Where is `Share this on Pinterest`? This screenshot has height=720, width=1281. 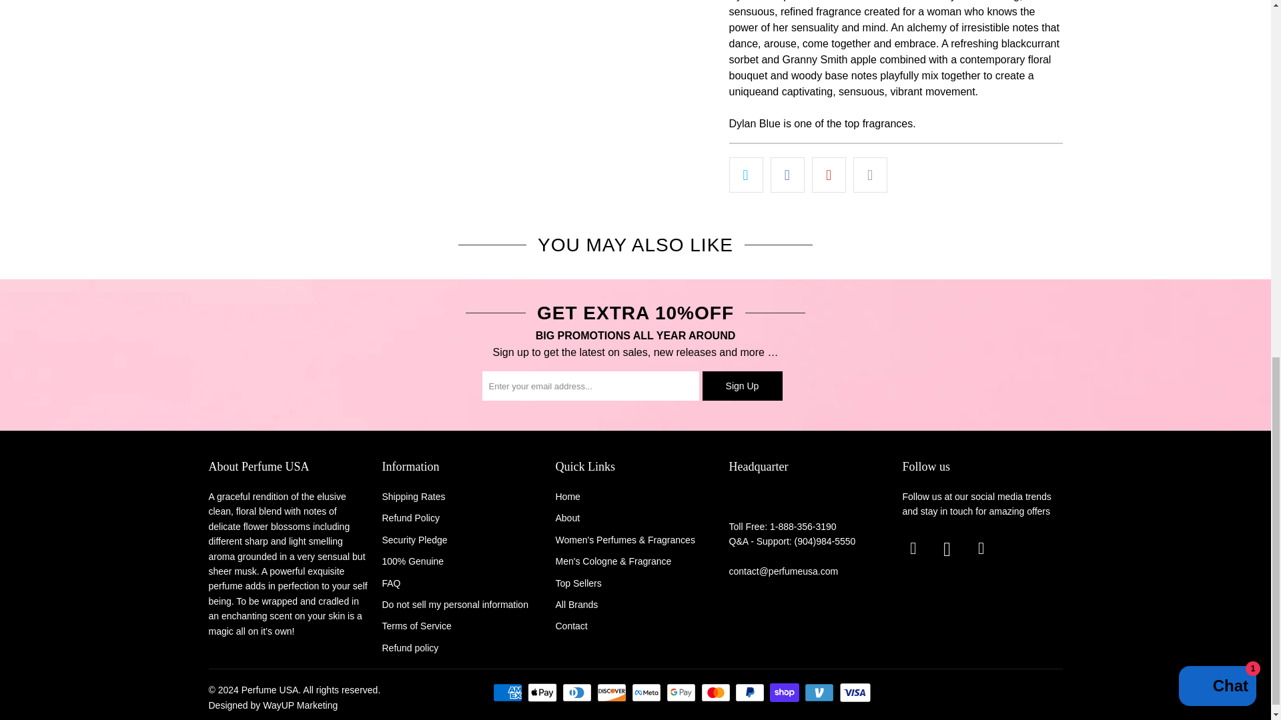
Share this on Pinterest is located at coordinates (829, 175).